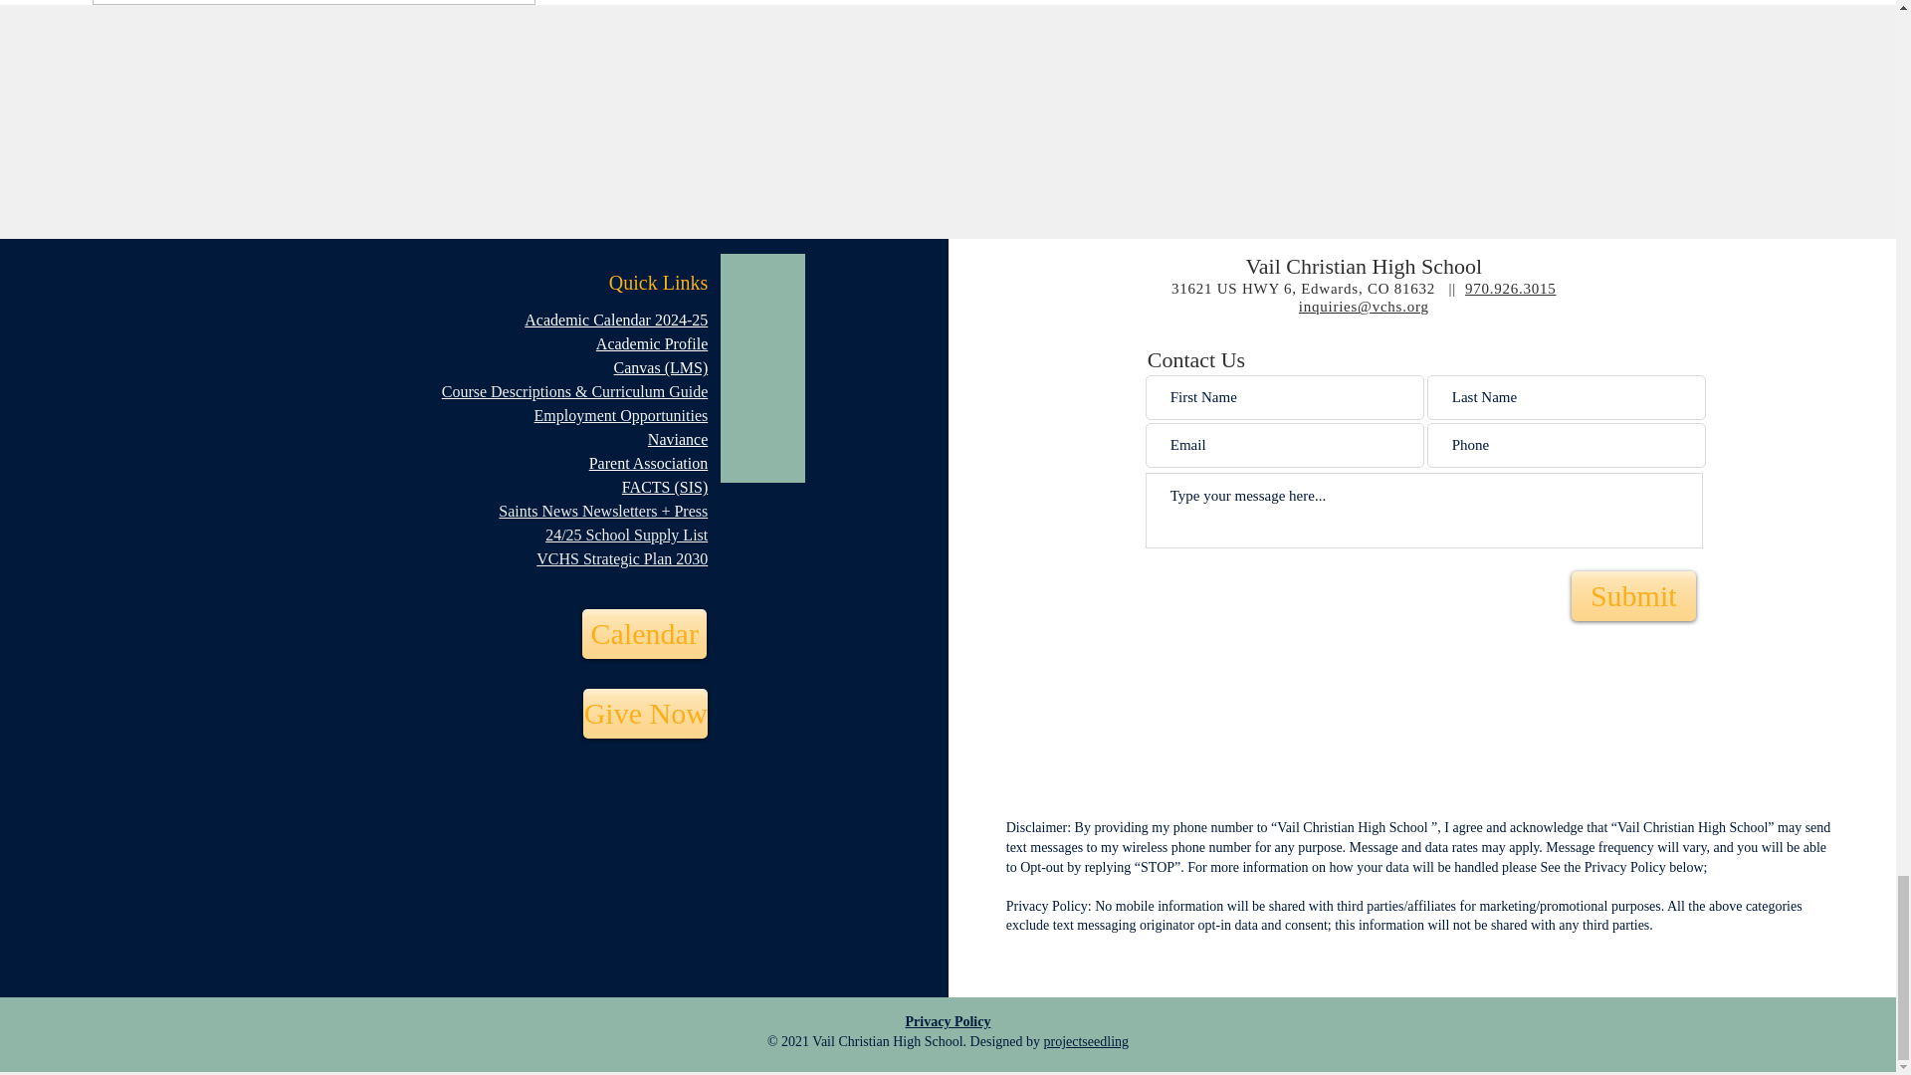 The width and height of the screenshot is (1911, 1075). I want to click on VCHS Strategic Plan 2030, so click(621, 558).